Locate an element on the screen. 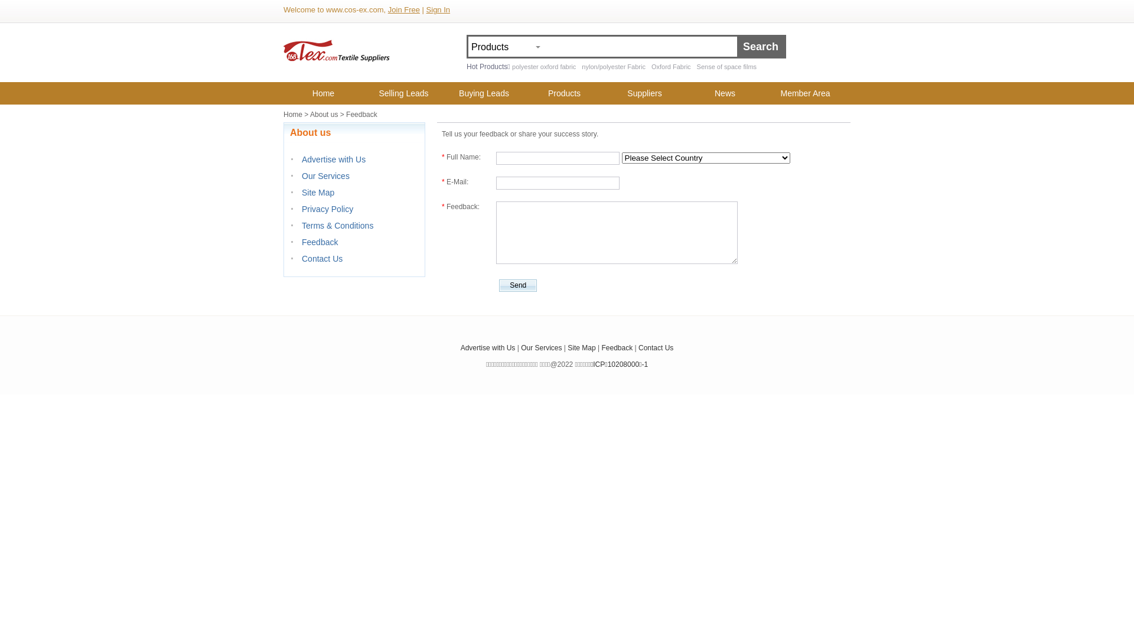 This screenshot has height=638, width=1134. Advertise with Us is located at coordinates (488, 348).